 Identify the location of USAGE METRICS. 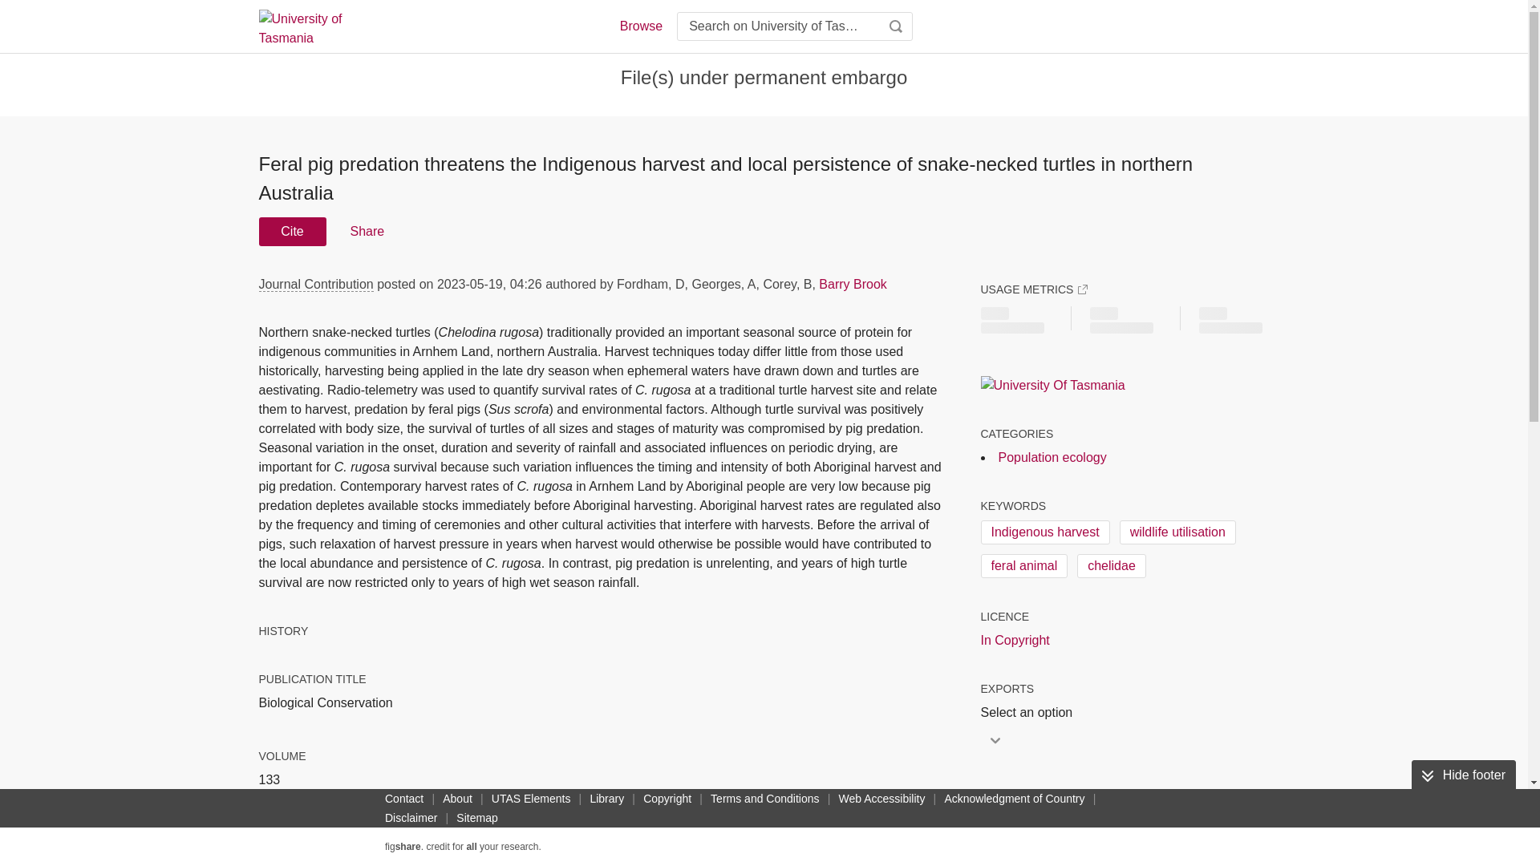
(1033, 289).